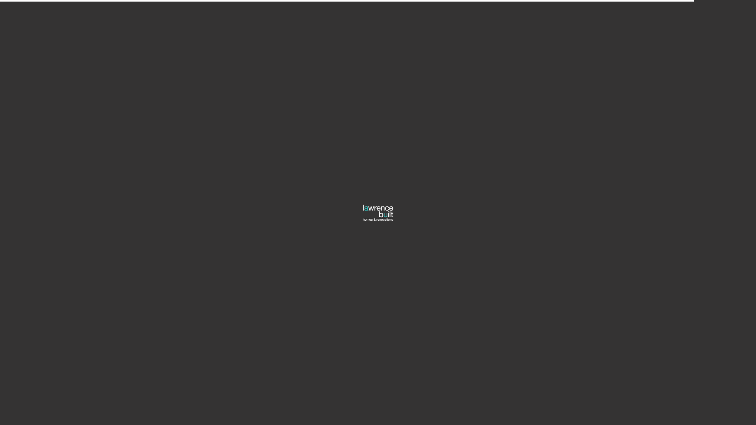 The height and width of the screenshot is (425, 756). I want to click on 47 Matthew Flinders Drive, Port Macquarie, so click(517, 215).